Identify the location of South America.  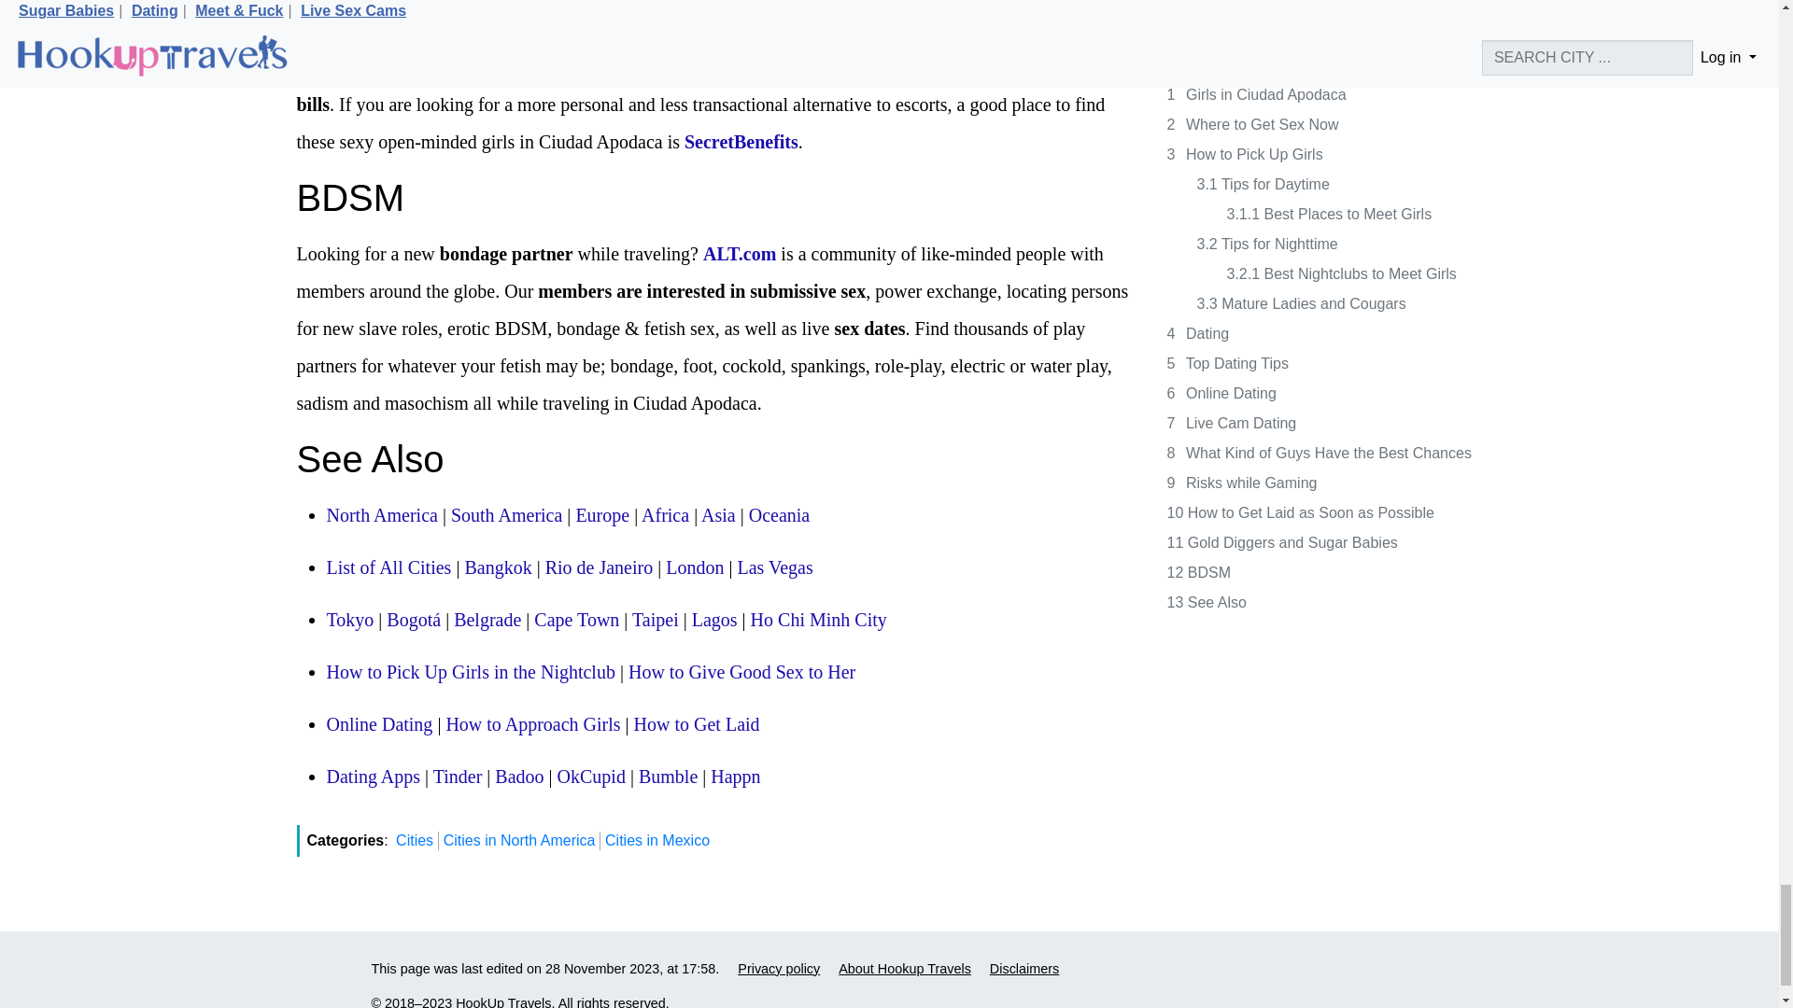
(506, 515).